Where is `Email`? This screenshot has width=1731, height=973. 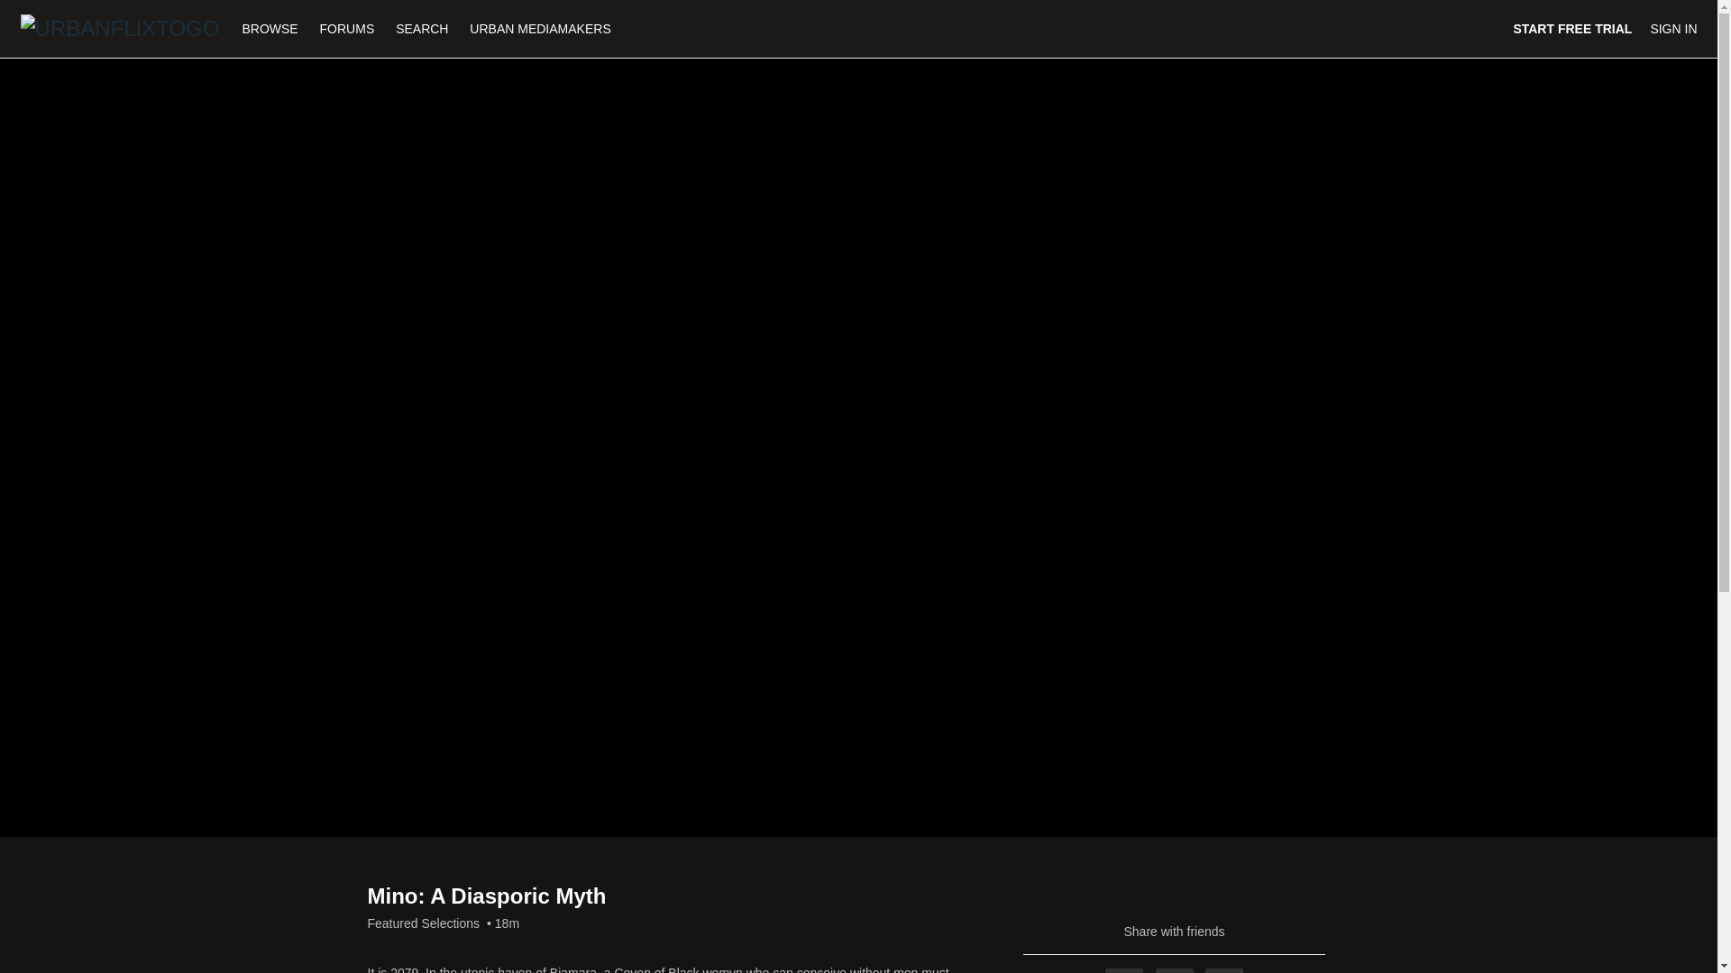
Email is located at coordinates (1223, 970).